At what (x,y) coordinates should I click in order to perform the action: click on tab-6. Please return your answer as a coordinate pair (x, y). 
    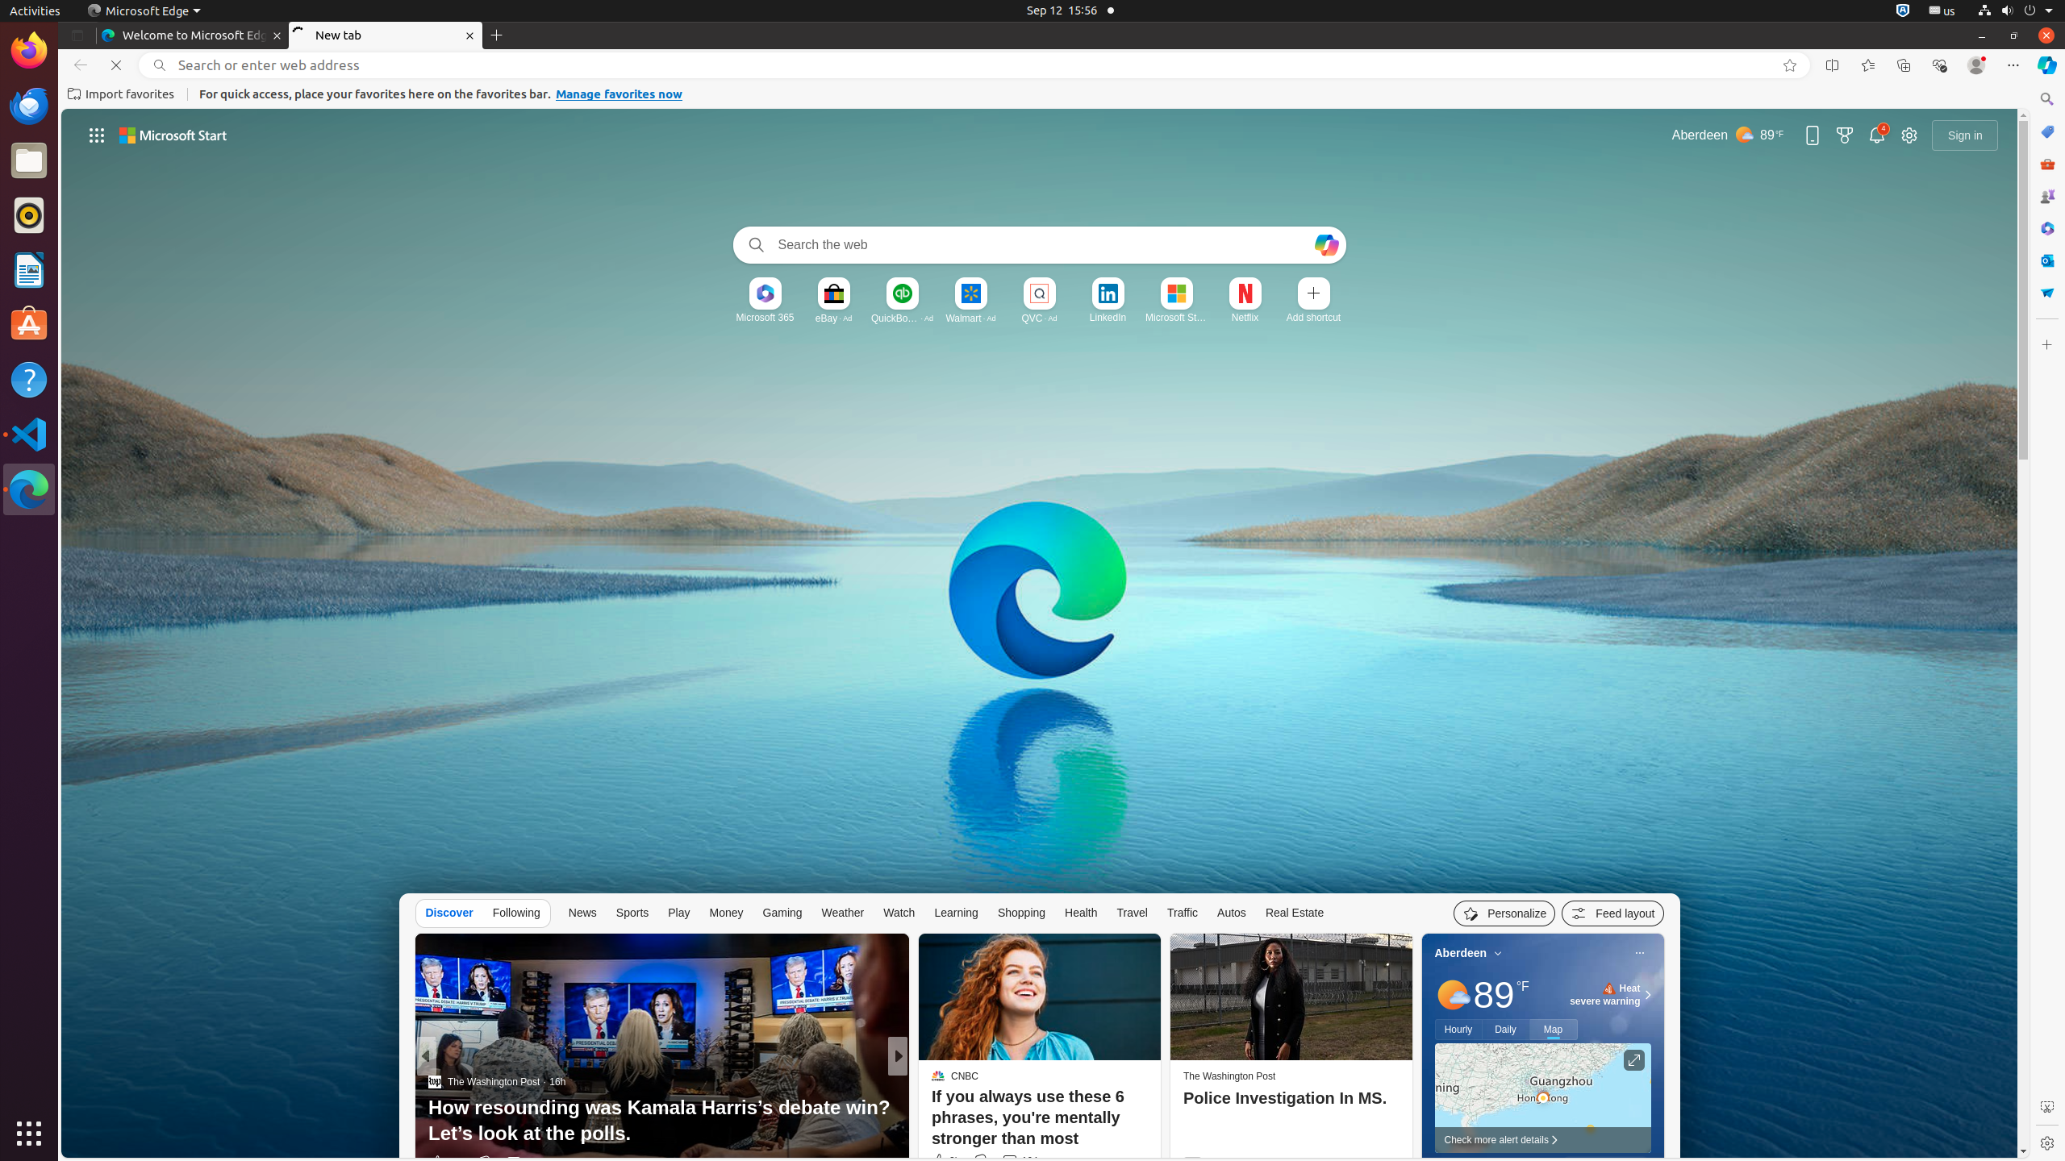
    Looking at the image, I should click on (2843, 3015).